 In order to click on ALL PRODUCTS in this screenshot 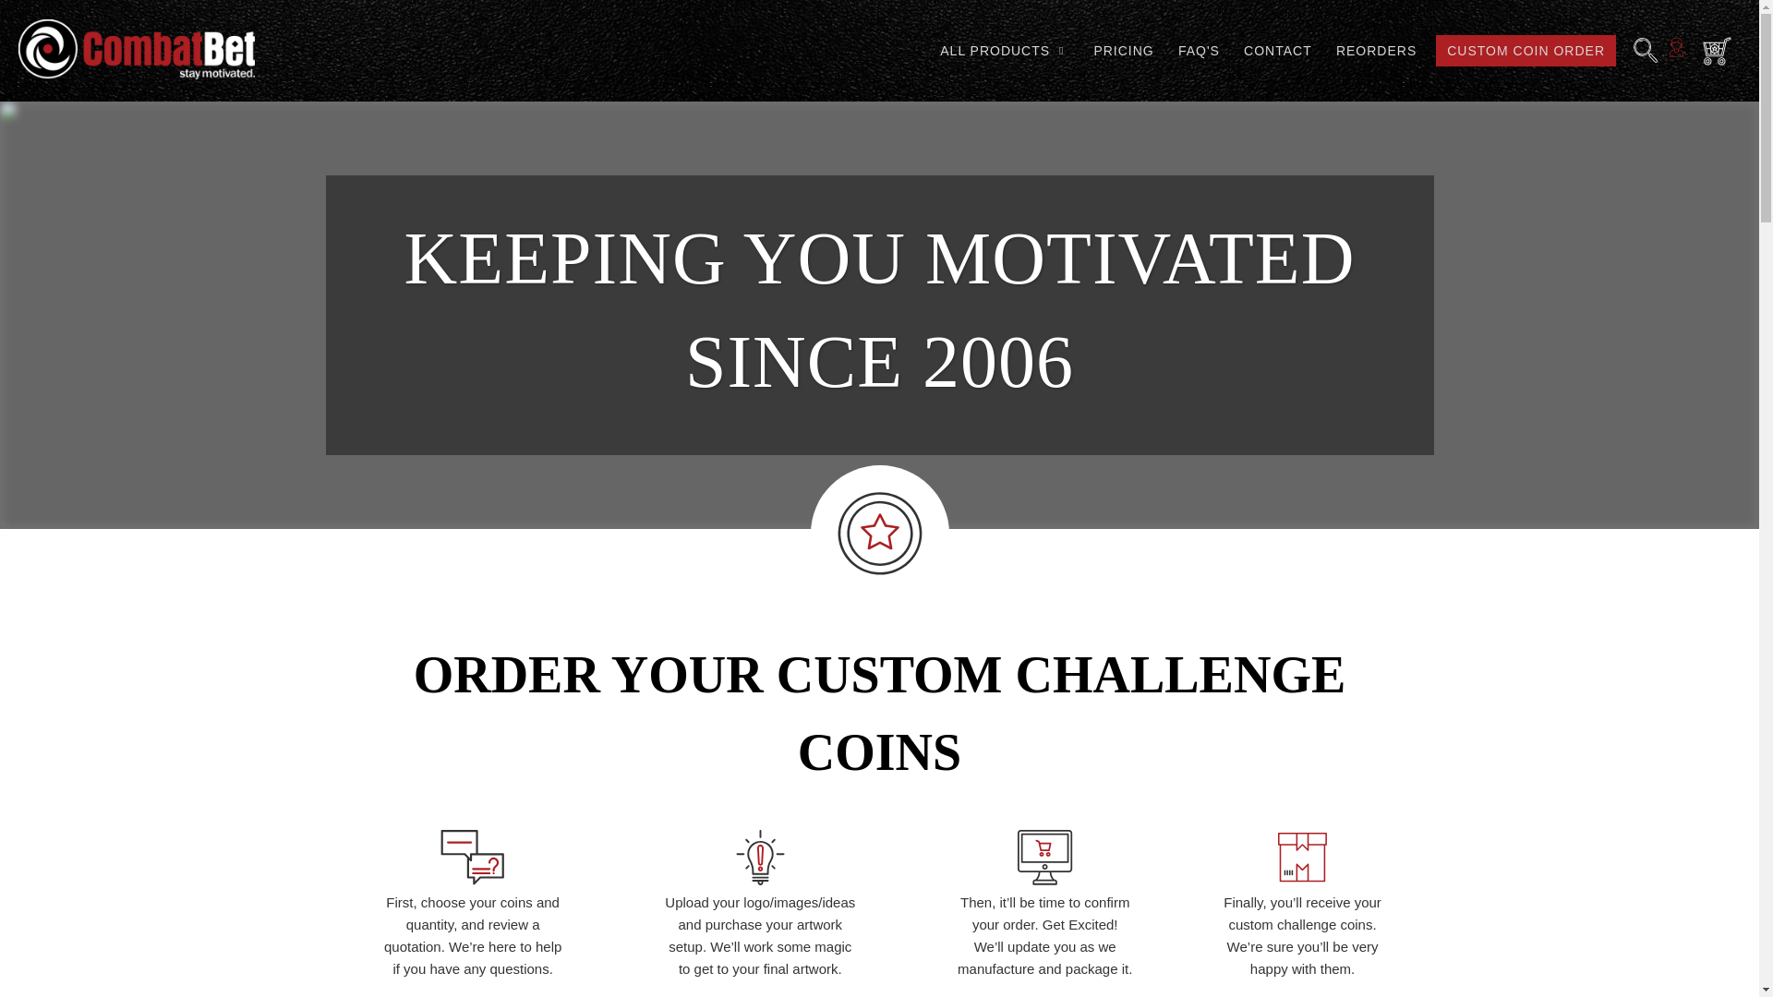, I will do `click(1004, 50)`.